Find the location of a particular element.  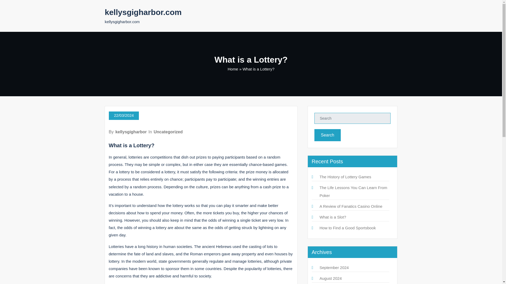

kellysgigharbor.com is located at coordinates (143, 12).